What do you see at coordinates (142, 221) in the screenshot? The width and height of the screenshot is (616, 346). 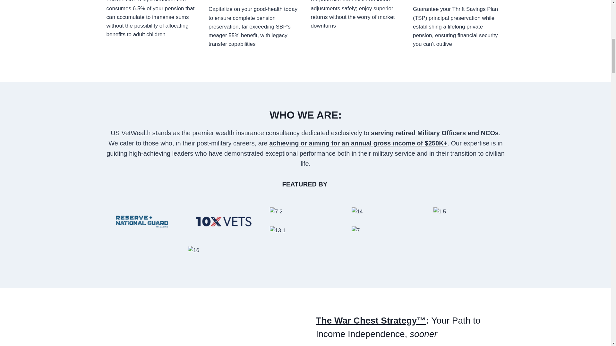 I see `4` at bounding box center [142, 221].